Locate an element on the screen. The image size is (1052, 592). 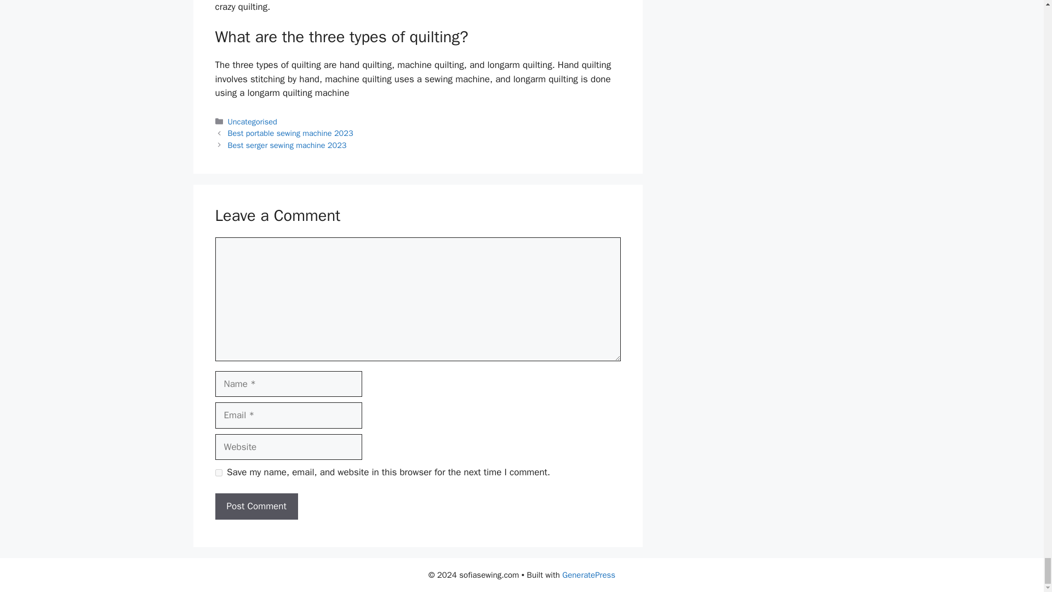
Post Comment is located at coordinates (256, 506).